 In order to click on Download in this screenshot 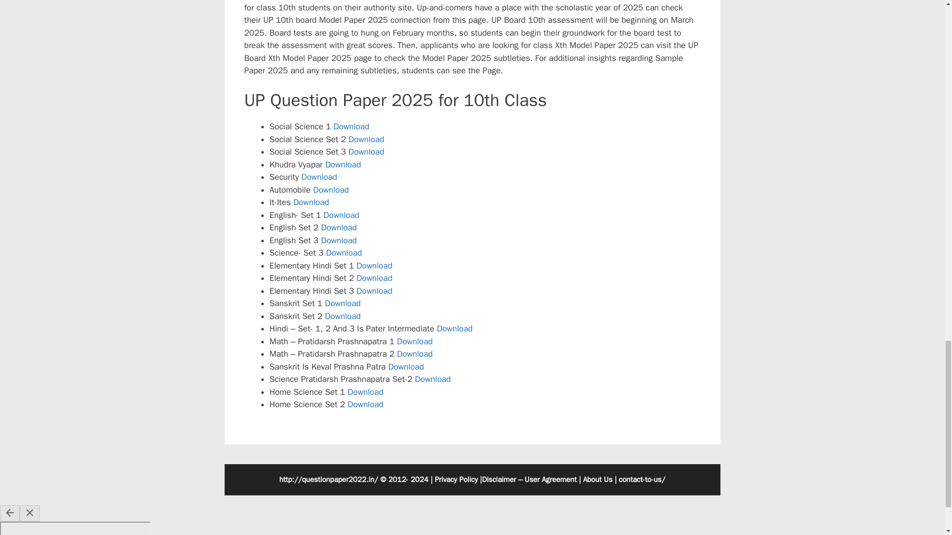, I will do `click(406, 367)`.